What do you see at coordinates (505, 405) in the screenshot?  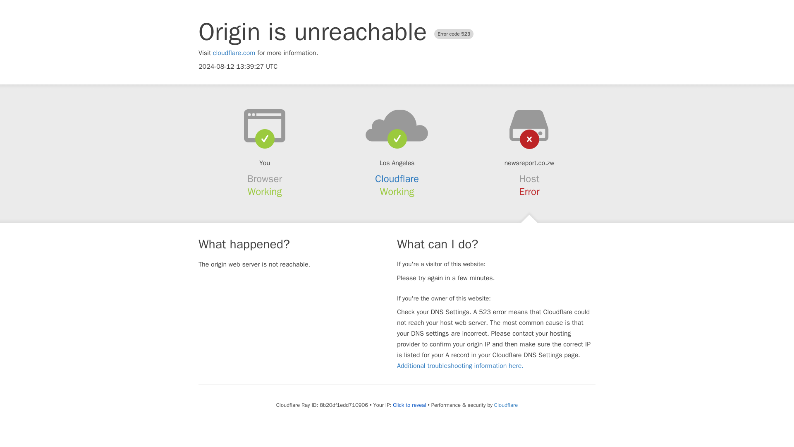 I see `Cloudflare` at bounding box center [505, 405].